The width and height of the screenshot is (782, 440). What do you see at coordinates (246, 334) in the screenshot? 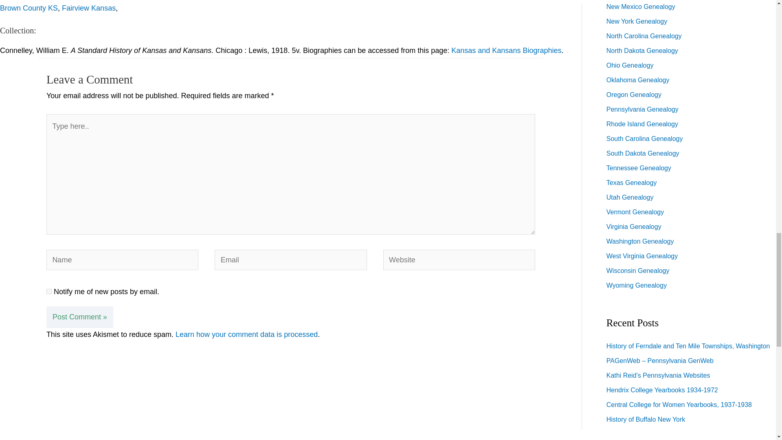
I see `Learn how your comment data is processed` at bounding box center [246, 334].